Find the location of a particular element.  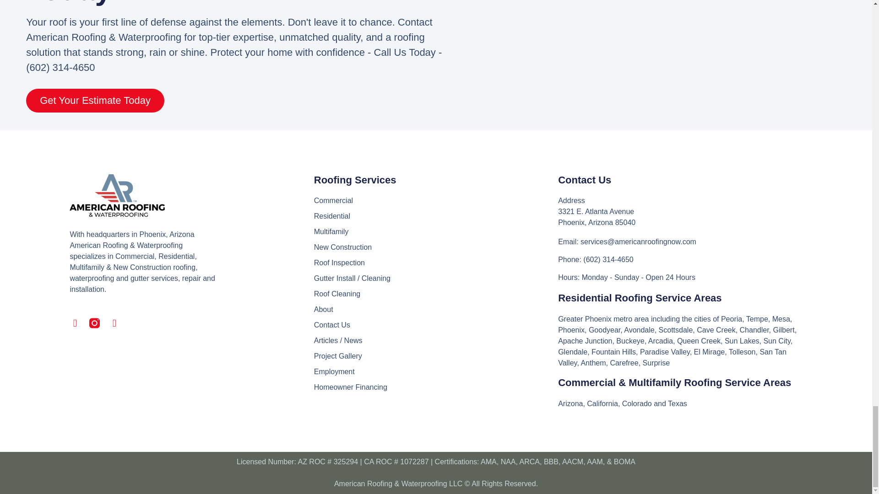

Commercial is located at coordinates (436, 200).